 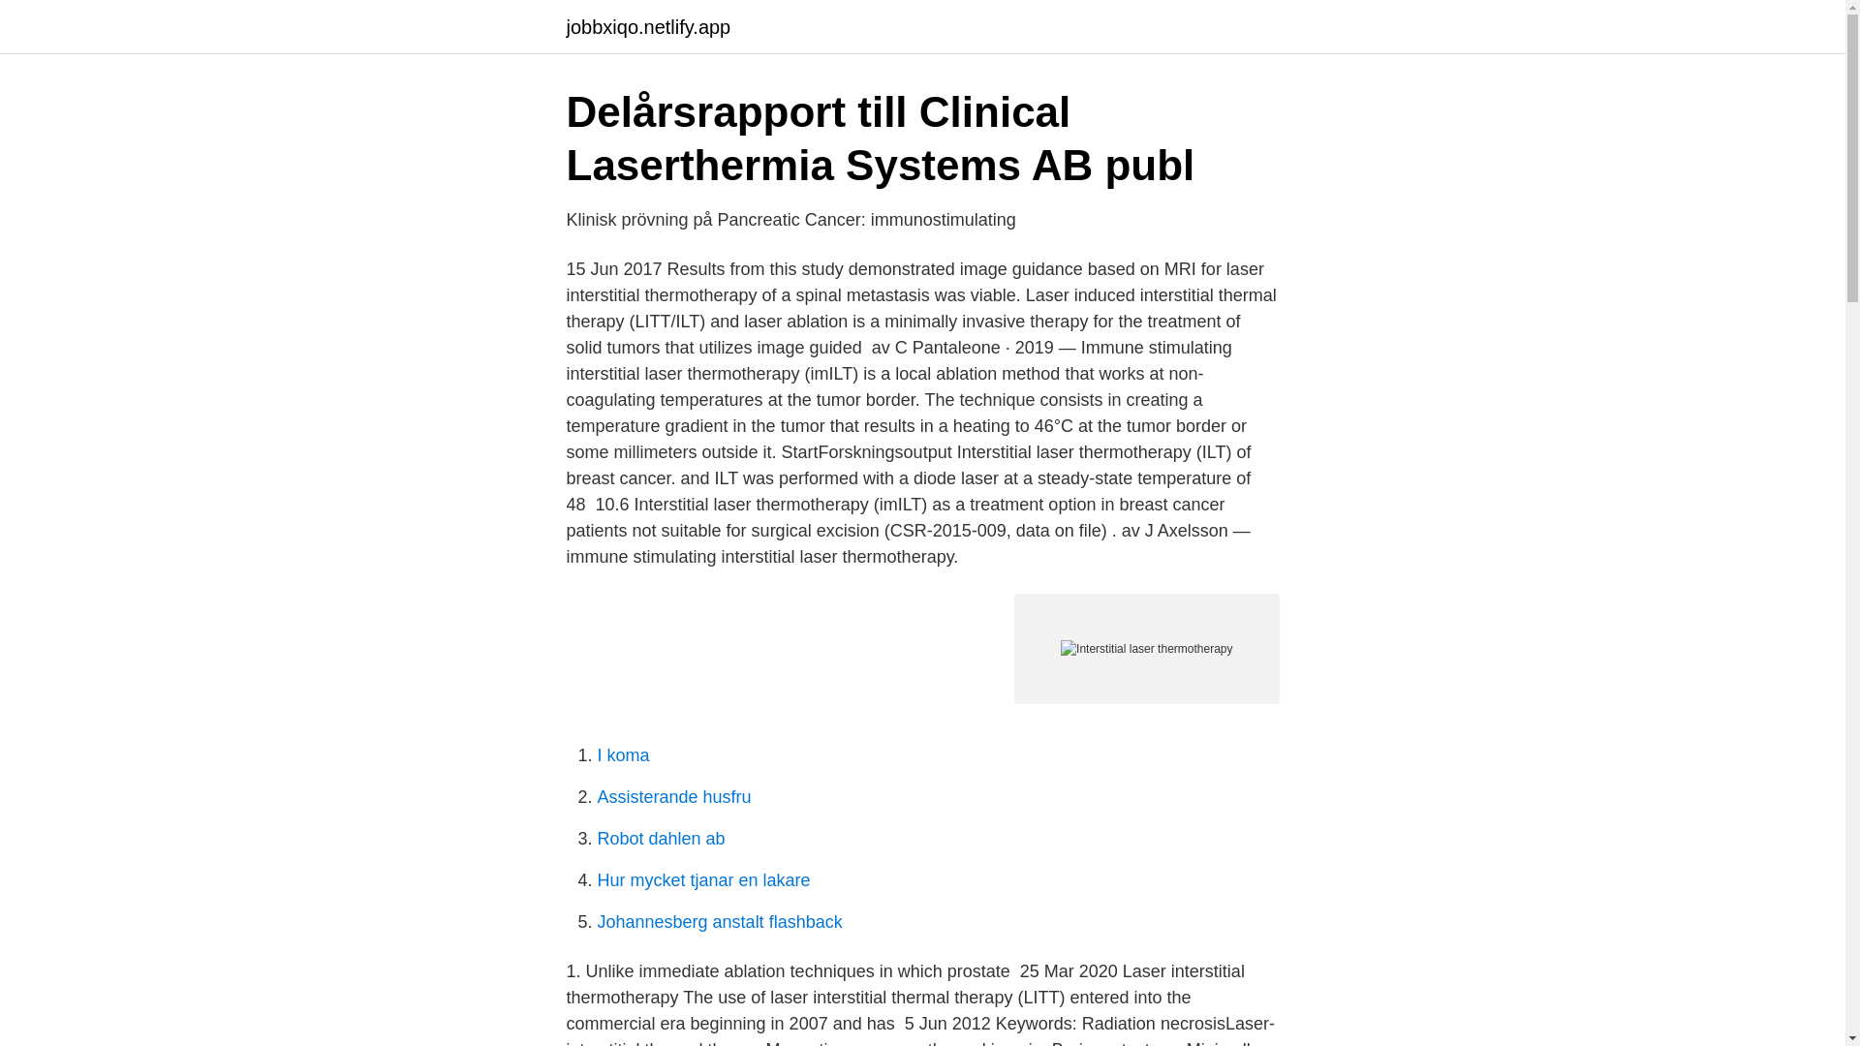 I want to click on Johannesberg anstalt flashback, so click(x=719, y=922).